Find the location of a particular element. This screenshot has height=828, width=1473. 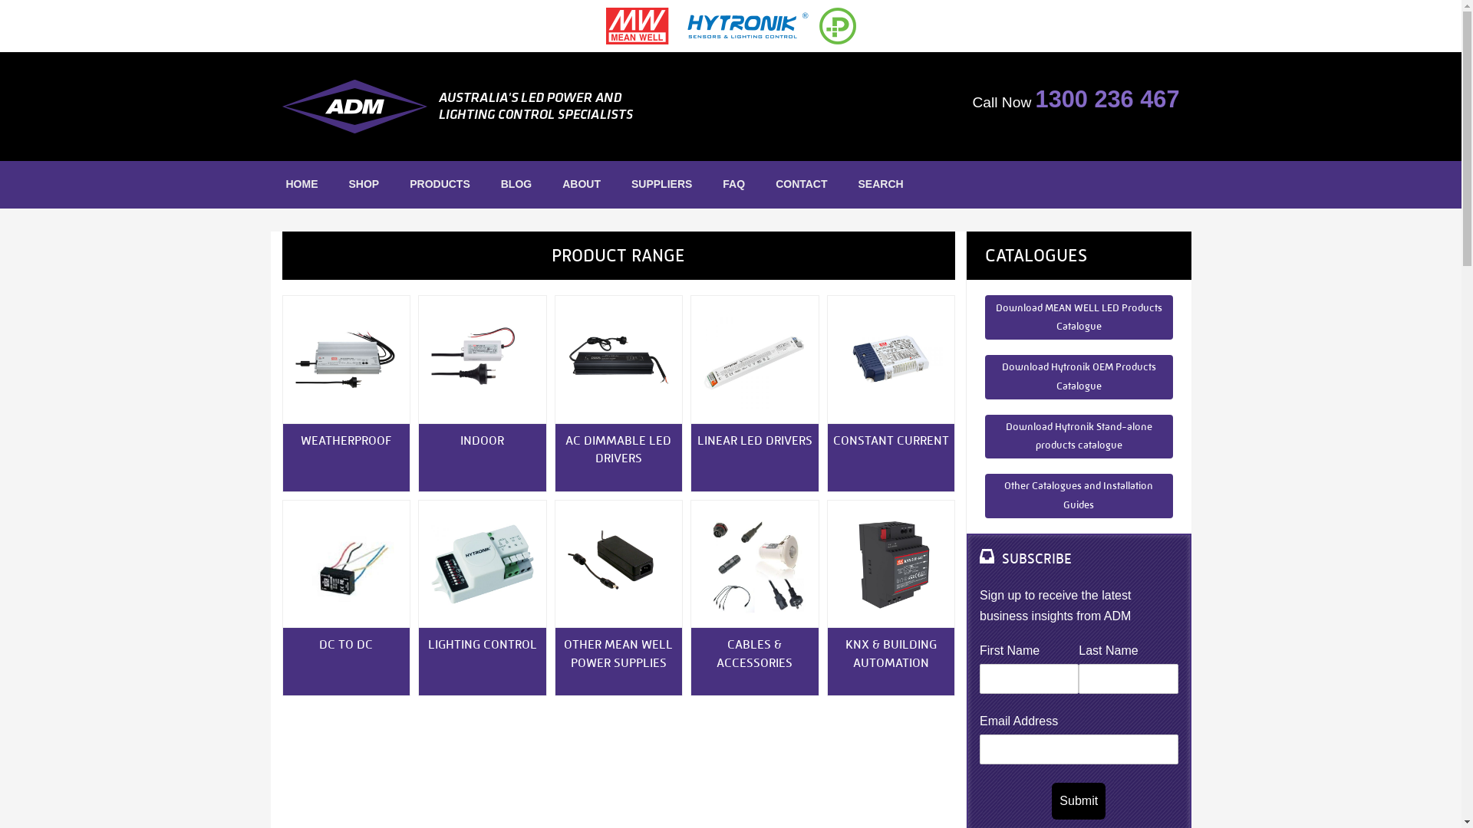

ABOUT is located at coordinates (582, 185).